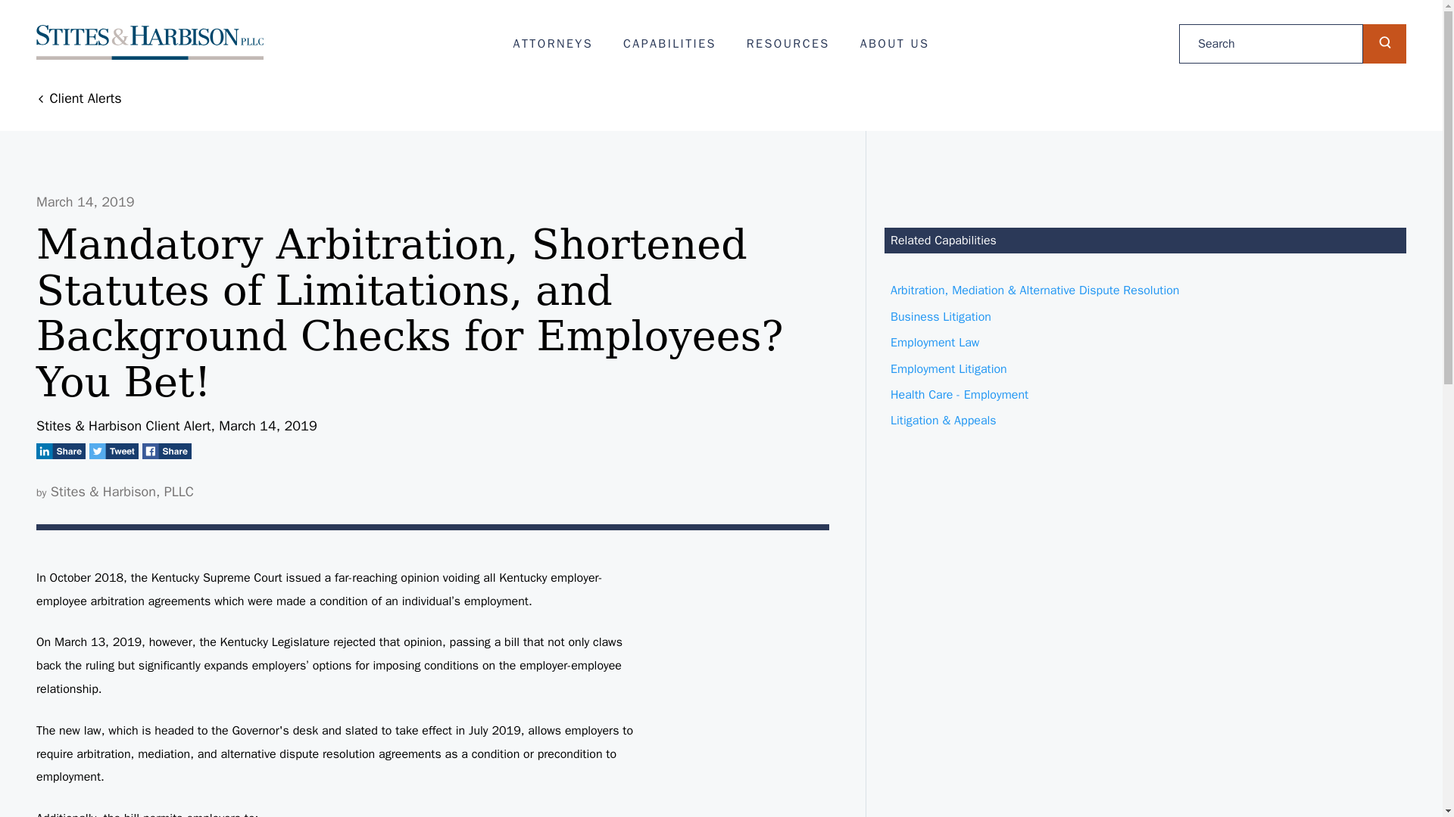 This screenshot has height=817, width=1454. What do you see at coordinates (1145, 342) in the screenshot?
I see `Employment Law` at bounding box center [1145, 342].